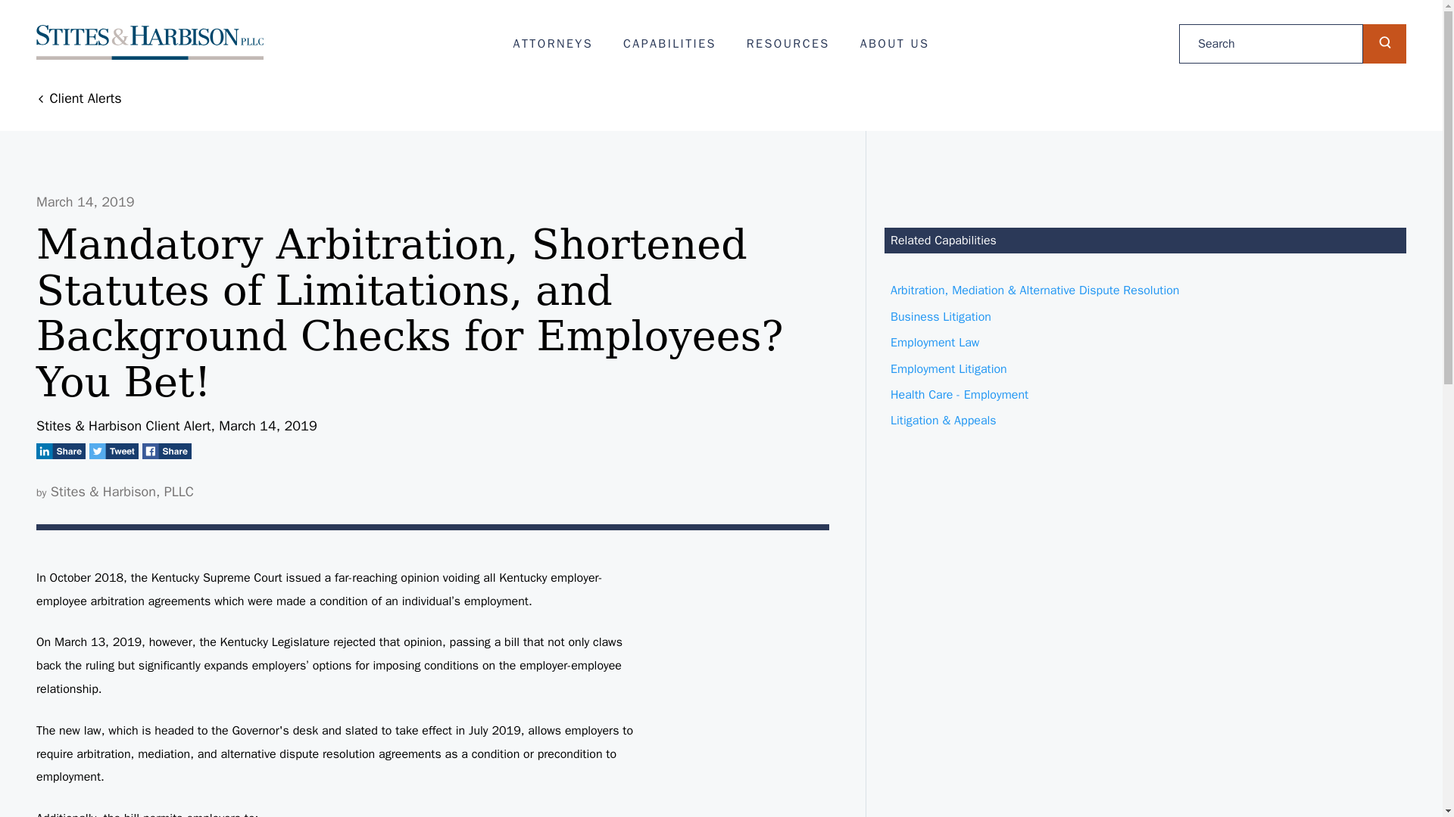 This screenshot has height=817, width=1454. What do you see at coordinates (1145, 342) in the screenshot?
I see `Employment Law` at bounding box center [1145, 342].